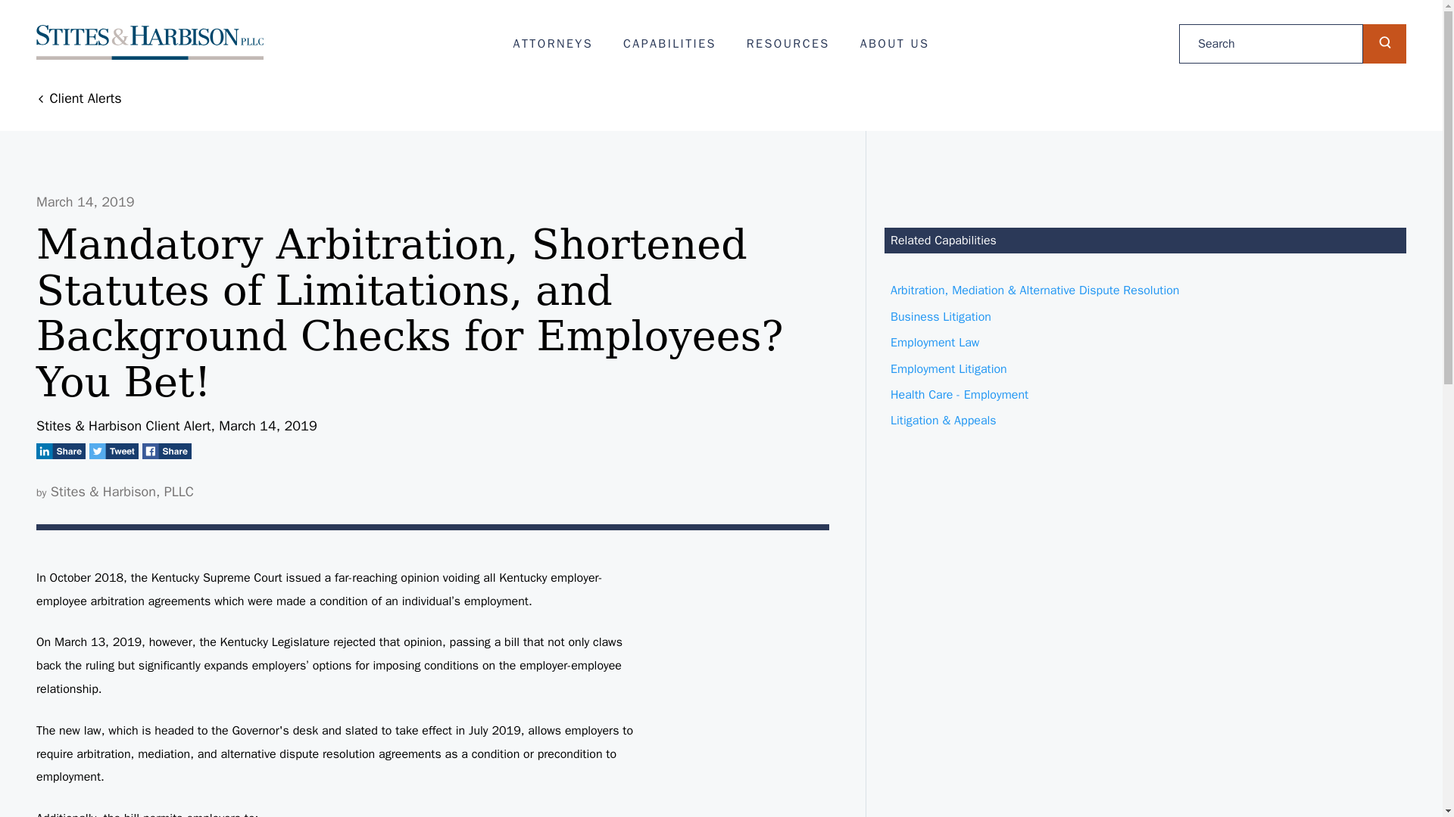 This screenshot has height=817, width=1454. What do you see at coordinates (1145, 342) in the screenshot?
I see `Employment Law` at bounding box center [1145, 342].